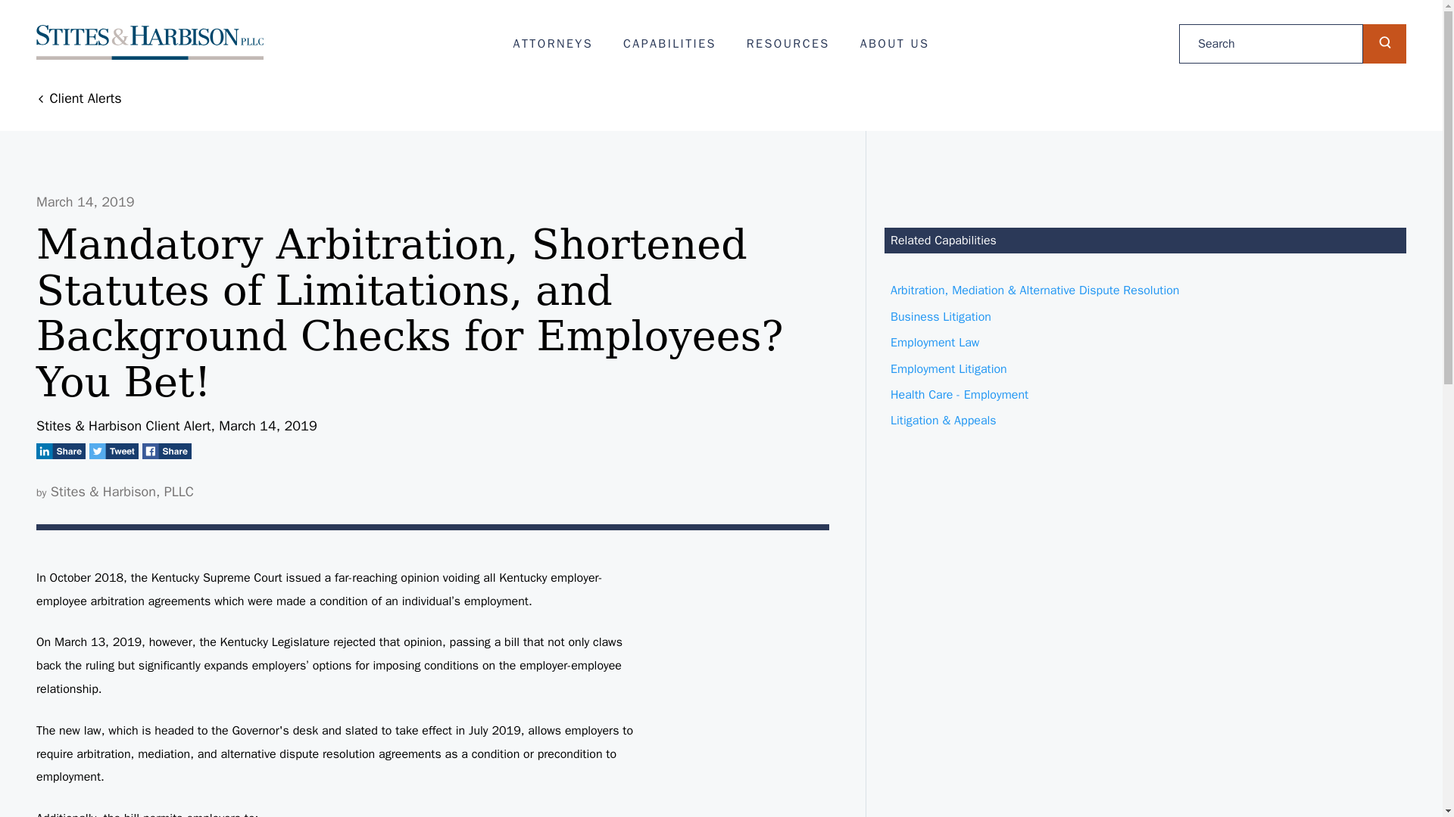 This screenshot has height=817, width=1454. What do you see at coordinates (1145, 342) in the screenshot?
I see `Employment Law` at bounding box center [1145, 342].